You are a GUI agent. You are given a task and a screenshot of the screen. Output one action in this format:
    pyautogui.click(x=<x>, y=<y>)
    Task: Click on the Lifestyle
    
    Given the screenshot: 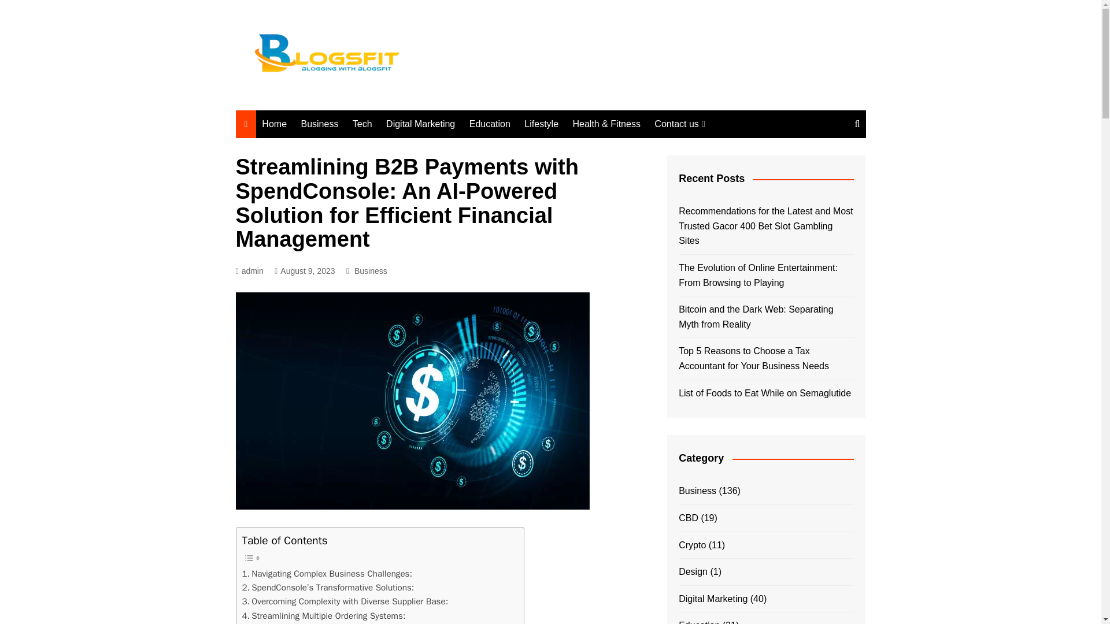 What is the action you would take?
    pyautogui.click(x=541, y=124)
    